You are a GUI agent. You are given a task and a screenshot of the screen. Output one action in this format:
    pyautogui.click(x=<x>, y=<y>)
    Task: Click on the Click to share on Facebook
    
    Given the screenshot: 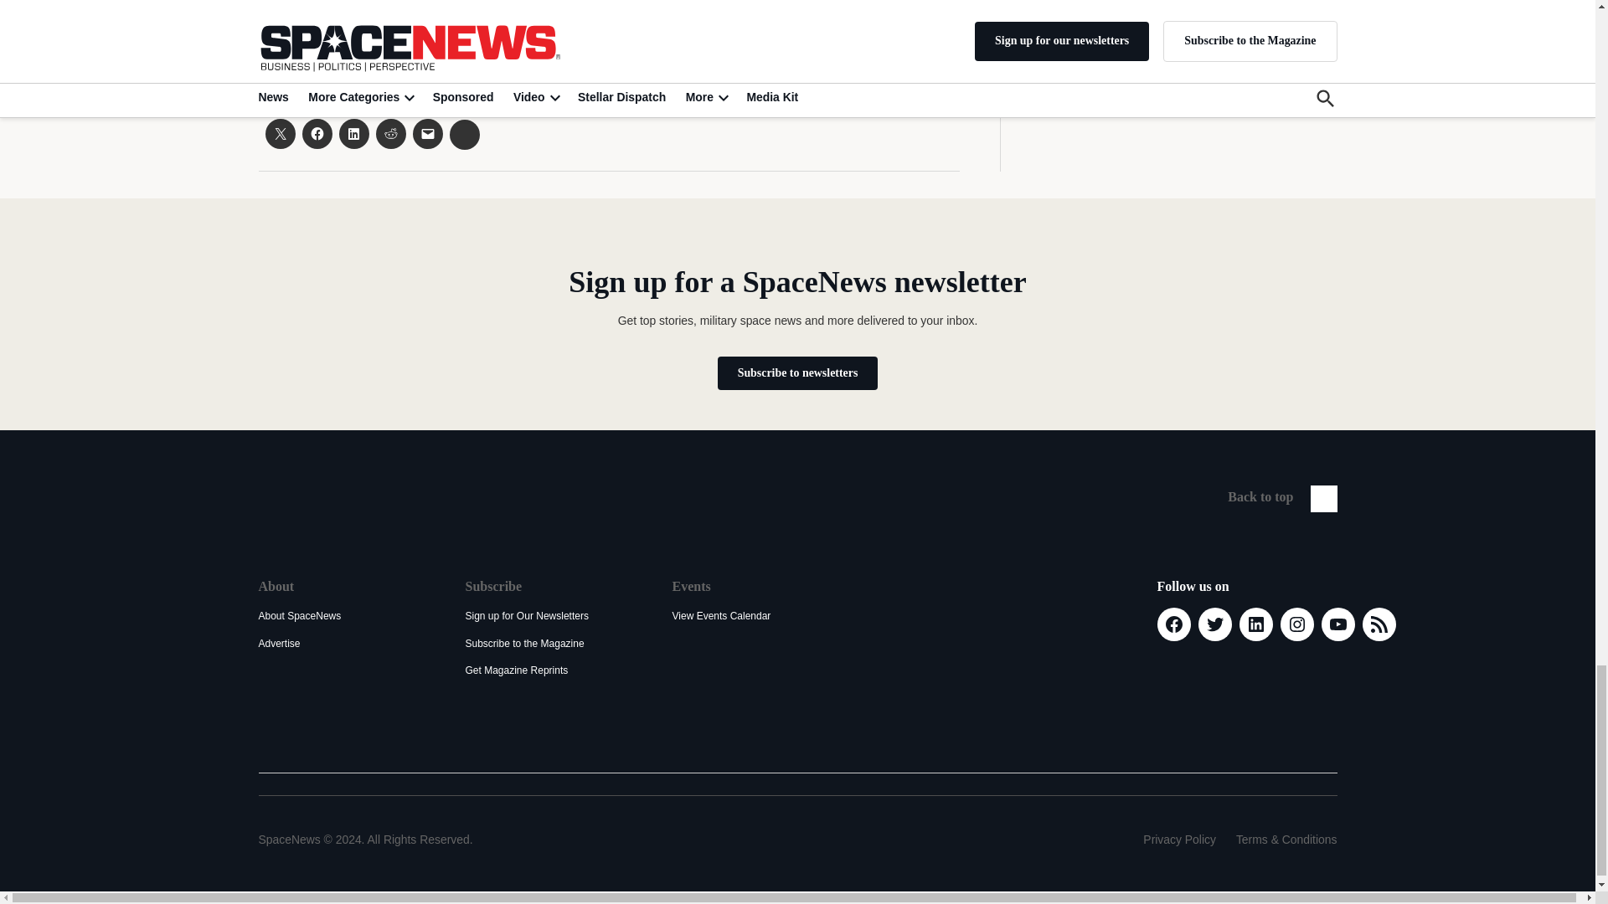 What is the action you would take?
    pyautogui.click(x=317, y=134)
    